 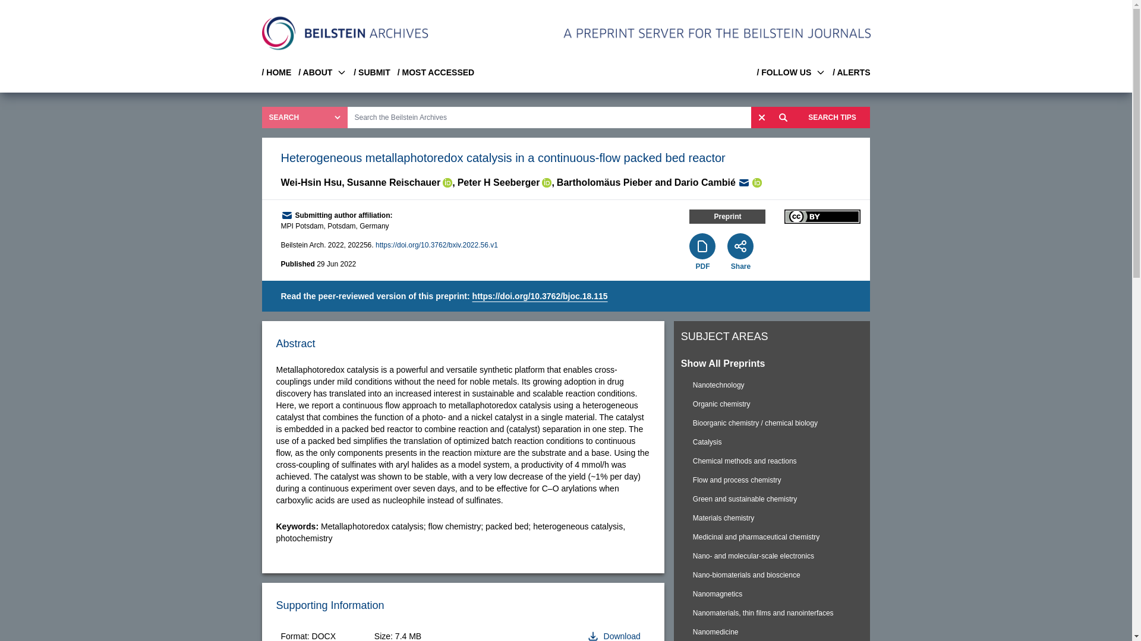 I want to click on PDF, so click(x=702, y=266).